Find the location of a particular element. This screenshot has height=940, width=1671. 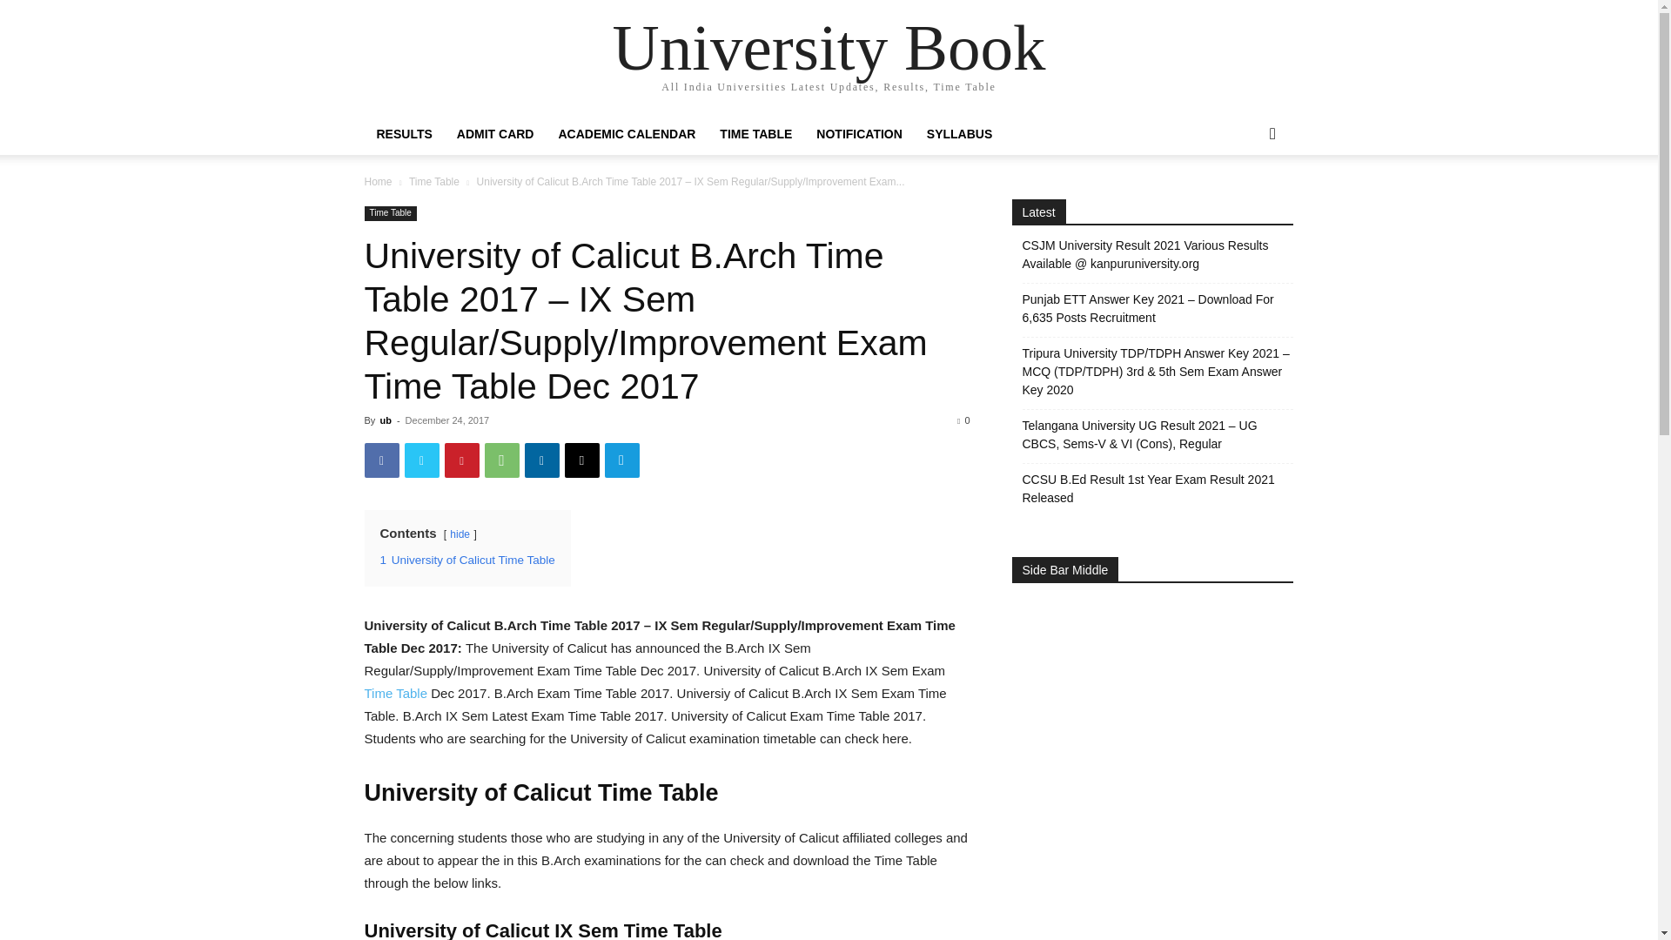

1 University of Calicut Time Table is located at coordinates (466, 561).